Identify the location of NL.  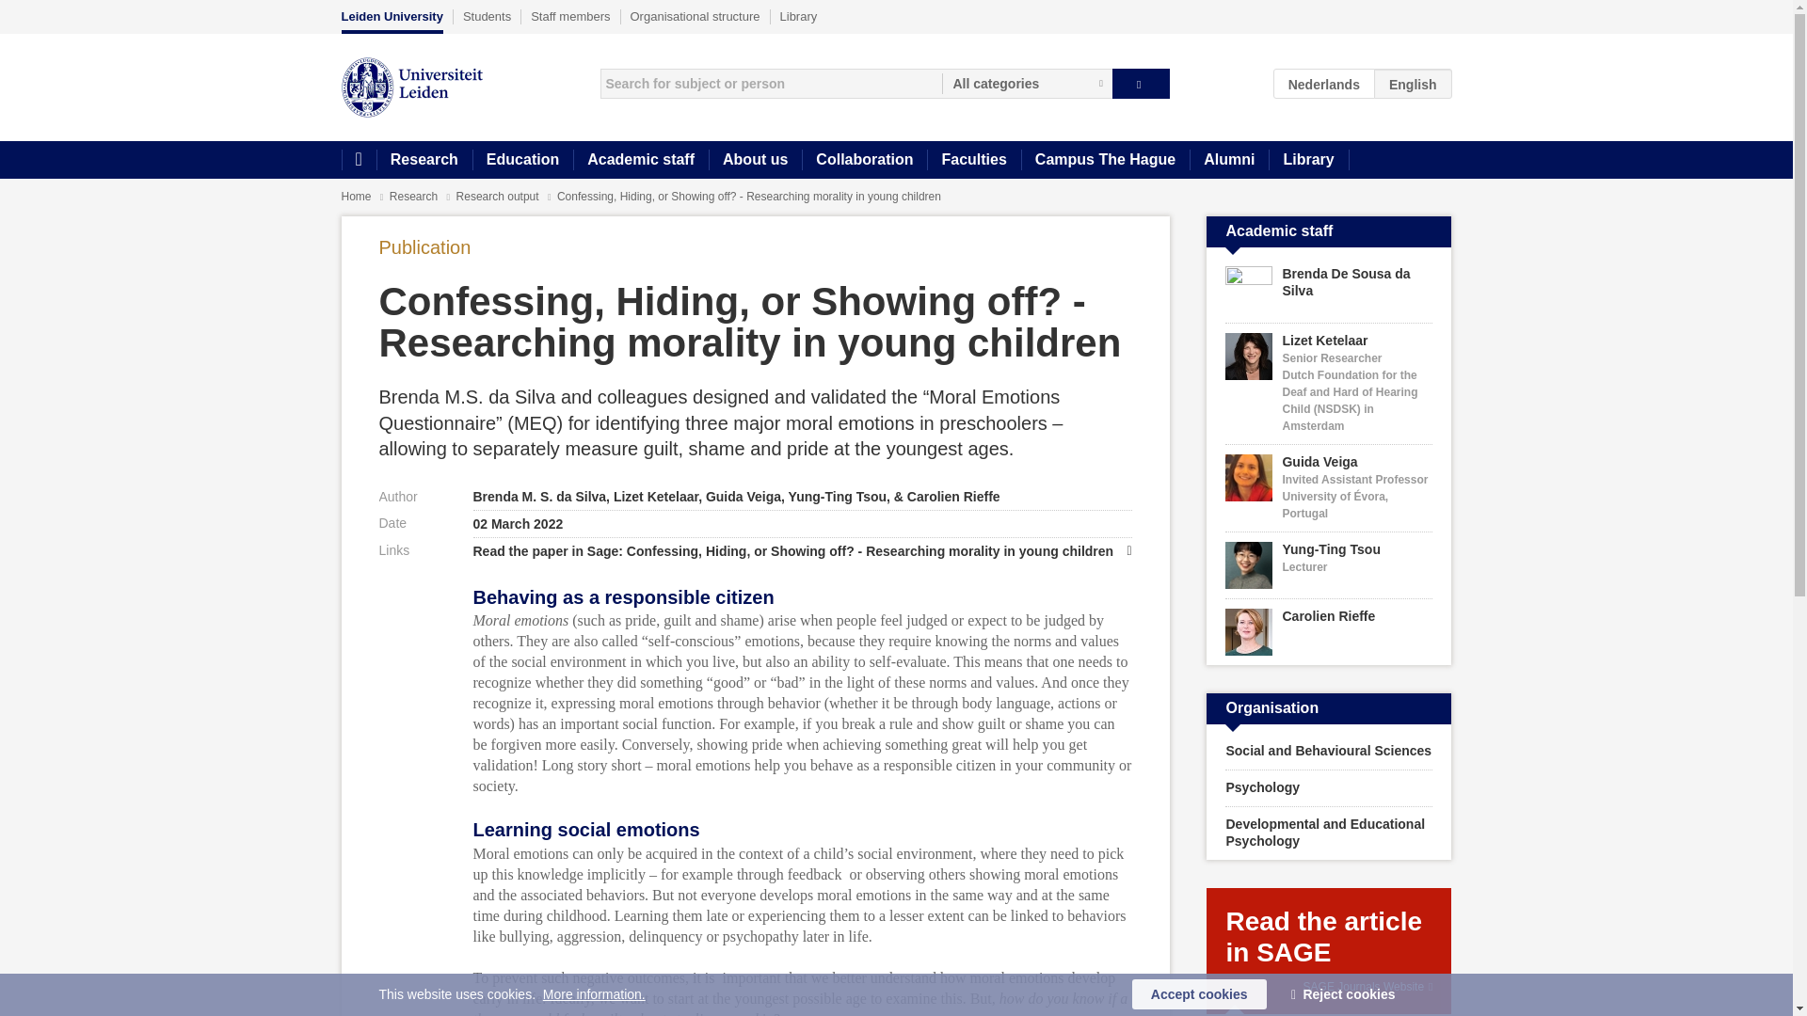
(1324, 83).